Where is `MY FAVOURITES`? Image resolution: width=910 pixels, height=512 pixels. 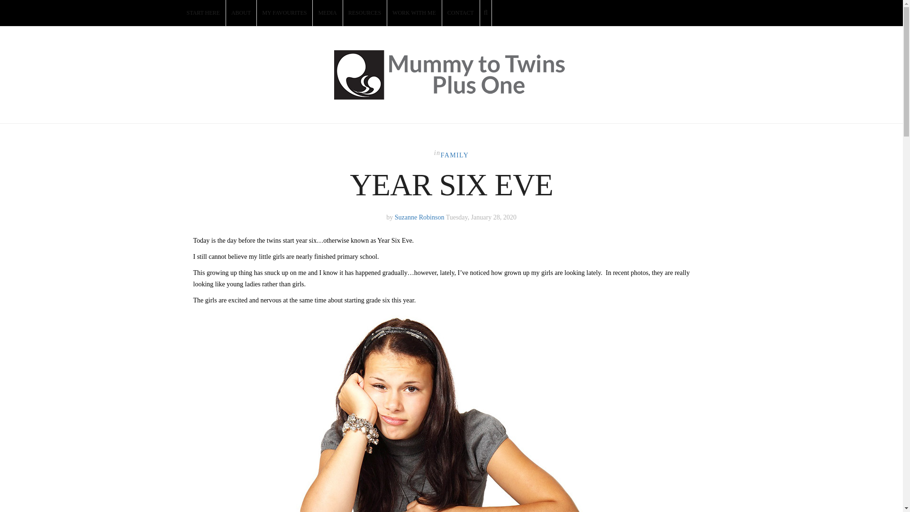
MY FAVOURITES is located at coordinates (284, 13).